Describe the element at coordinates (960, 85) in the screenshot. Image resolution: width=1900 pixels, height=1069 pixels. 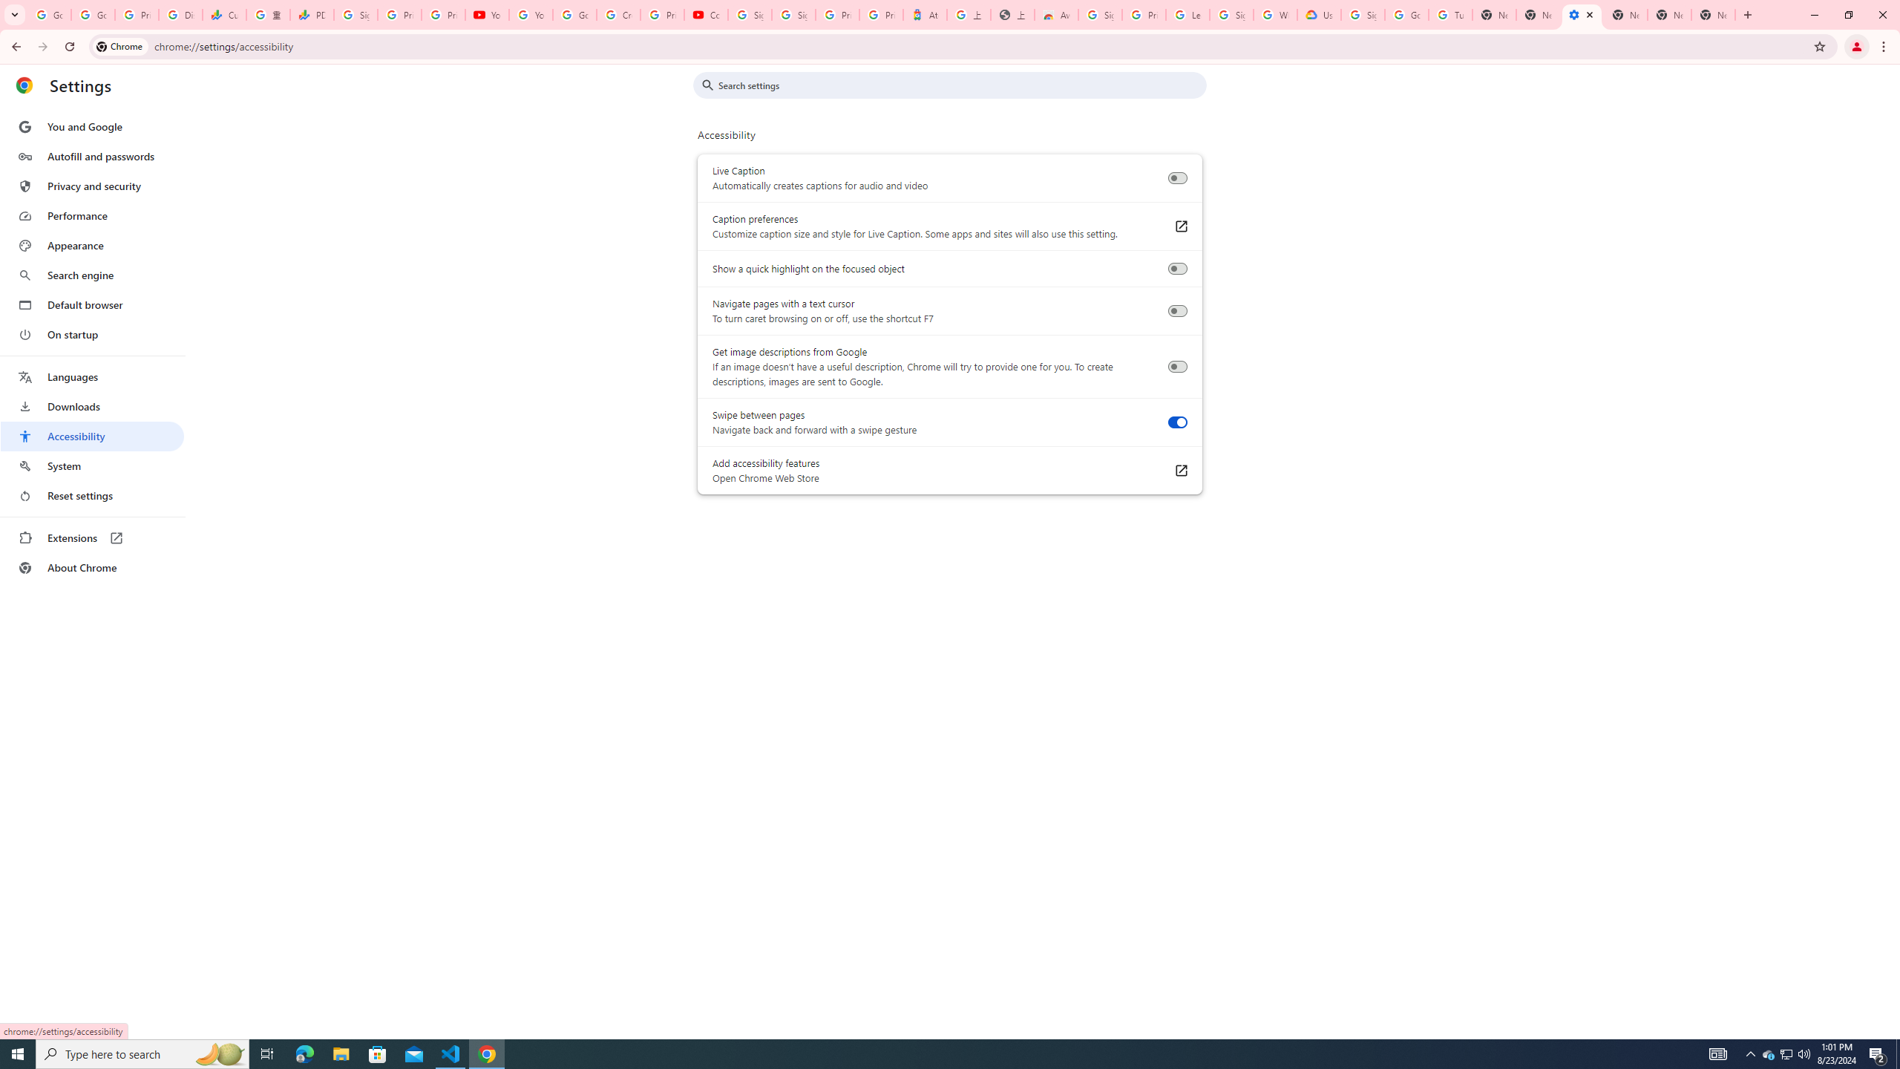
I see `Search settings` at that location.